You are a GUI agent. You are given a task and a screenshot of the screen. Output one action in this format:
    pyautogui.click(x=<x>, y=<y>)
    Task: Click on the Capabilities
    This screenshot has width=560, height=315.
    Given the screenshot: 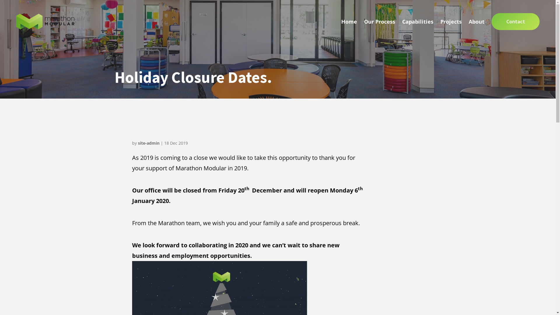 What is the action you would take?
    pyautogui.click(x=418, y=22)
    